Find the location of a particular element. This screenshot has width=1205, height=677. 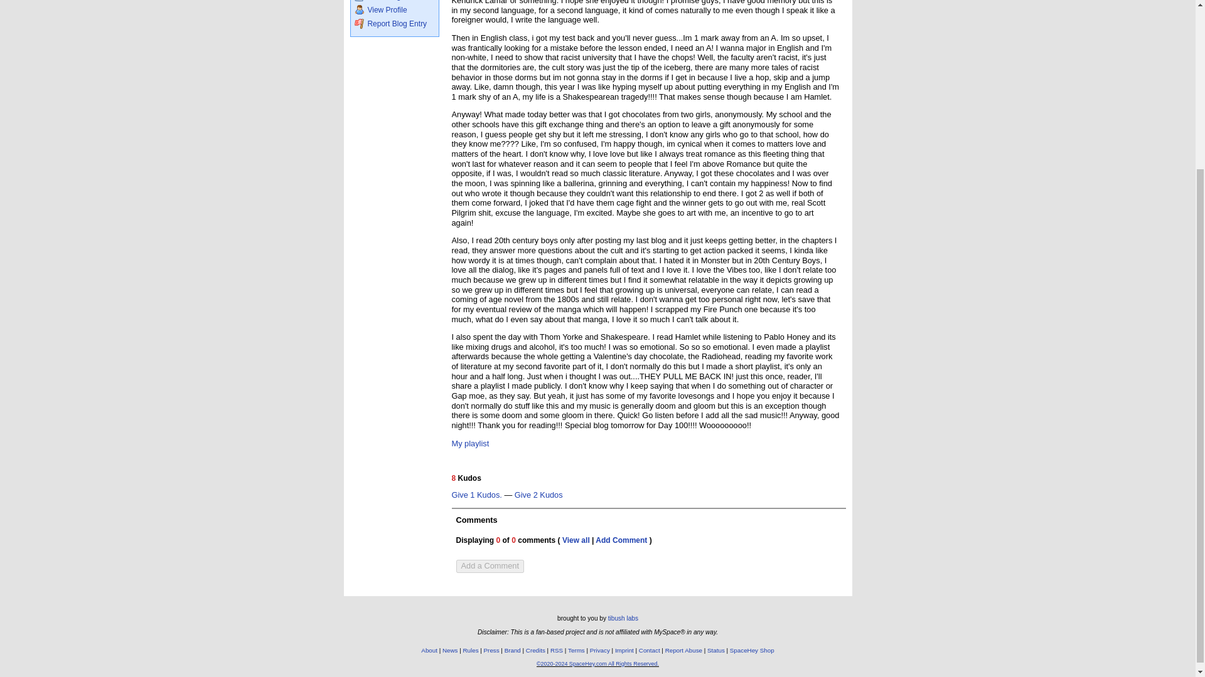

News is located at coordinates (449, 651).